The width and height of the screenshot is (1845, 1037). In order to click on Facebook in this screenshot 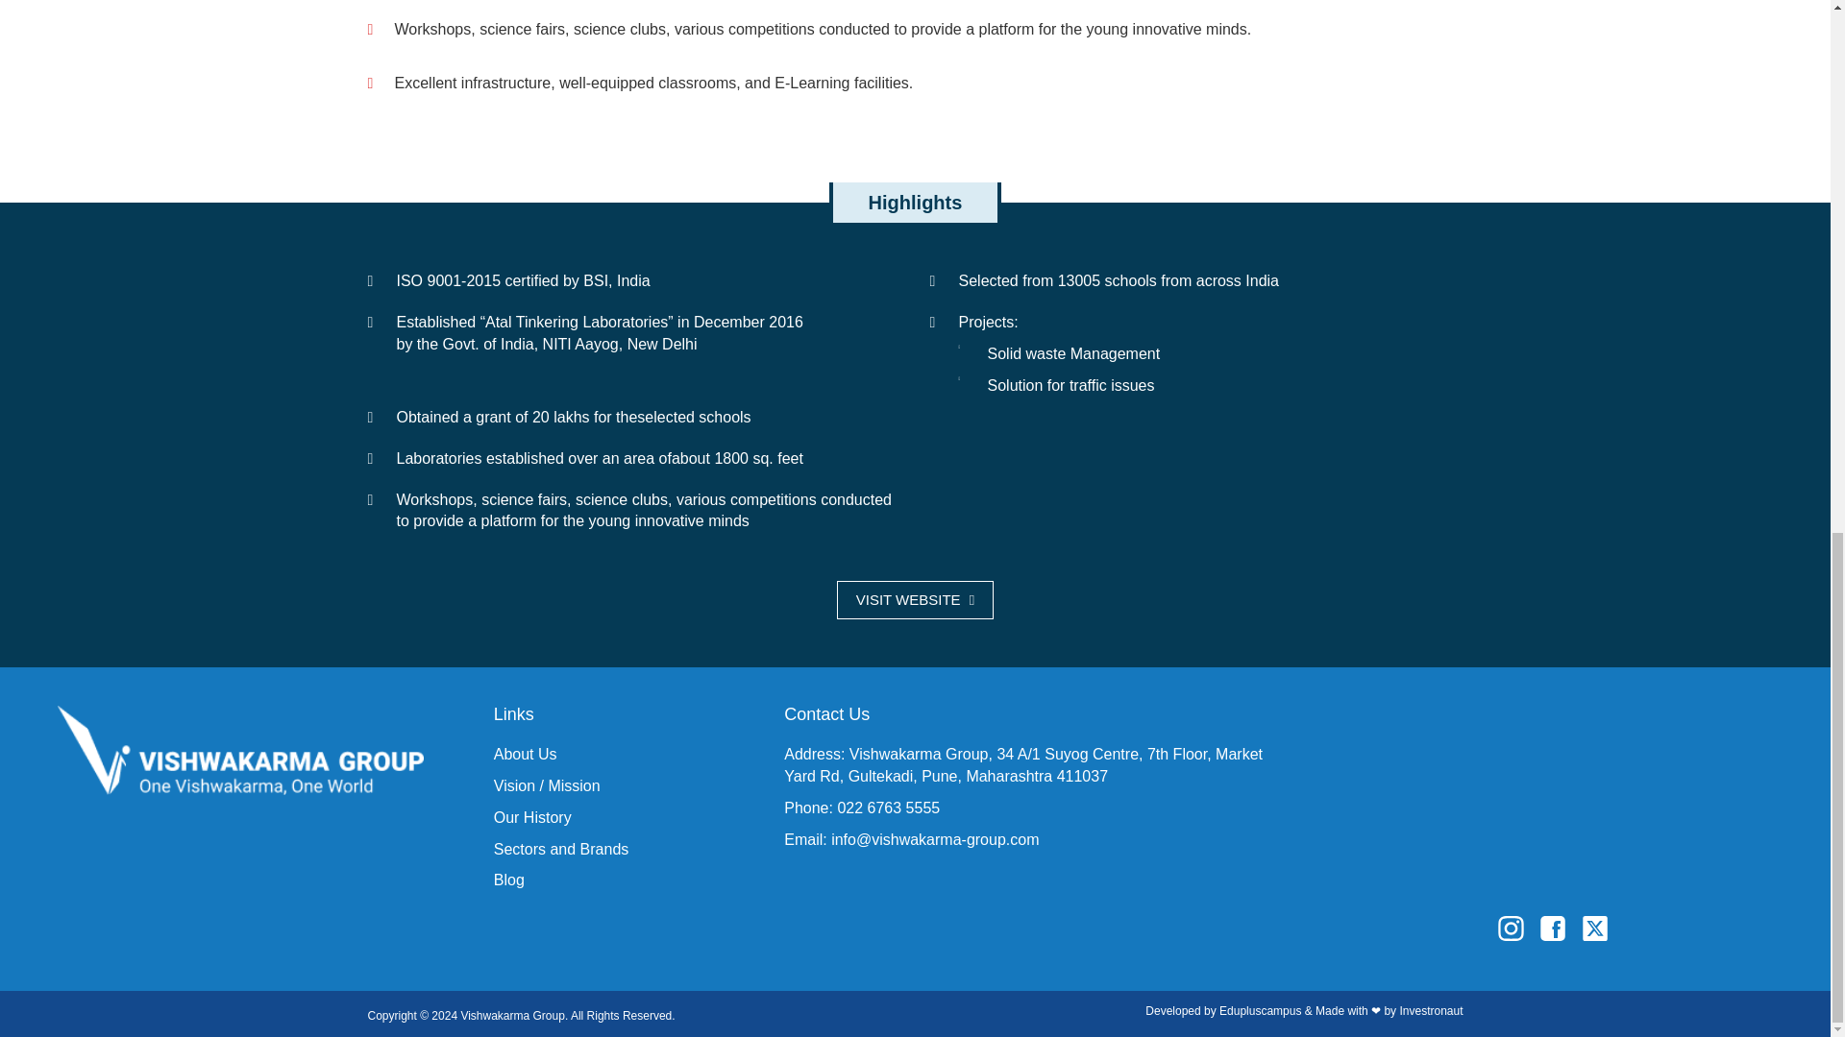, I will do `click(1556, 927)`.